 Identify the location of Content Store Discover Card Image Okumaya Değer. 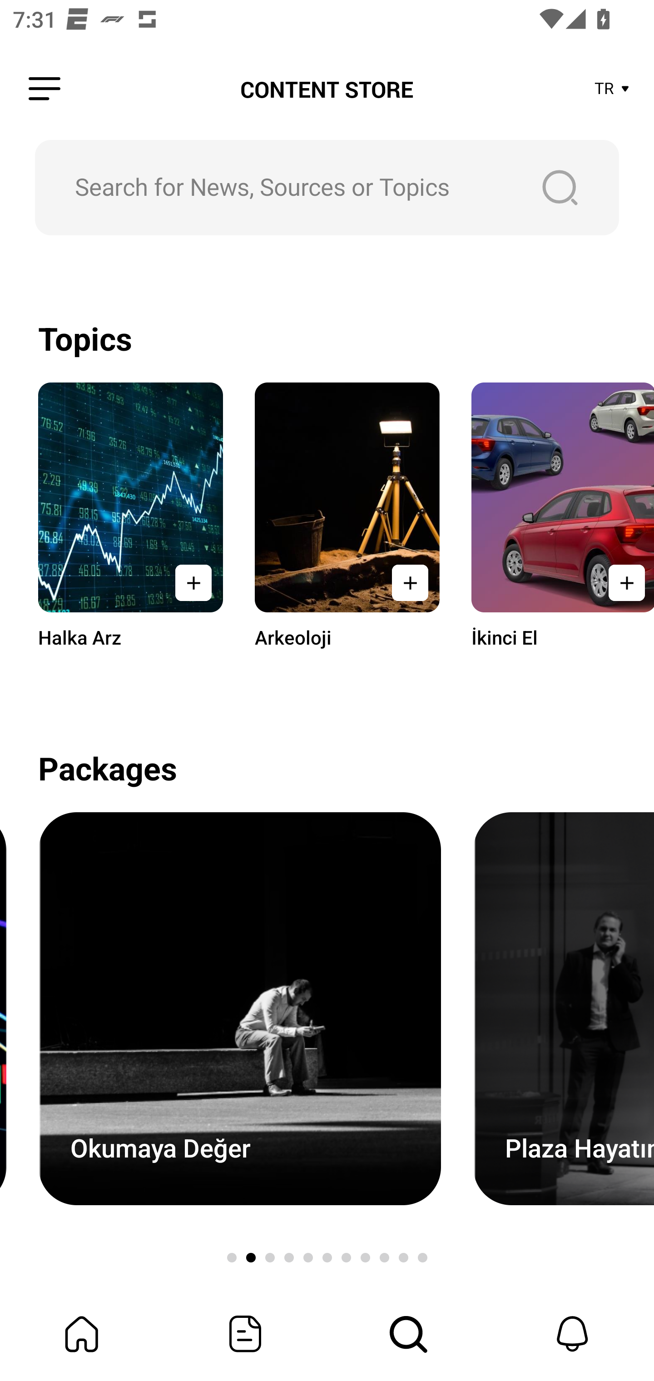
(239, 1008).